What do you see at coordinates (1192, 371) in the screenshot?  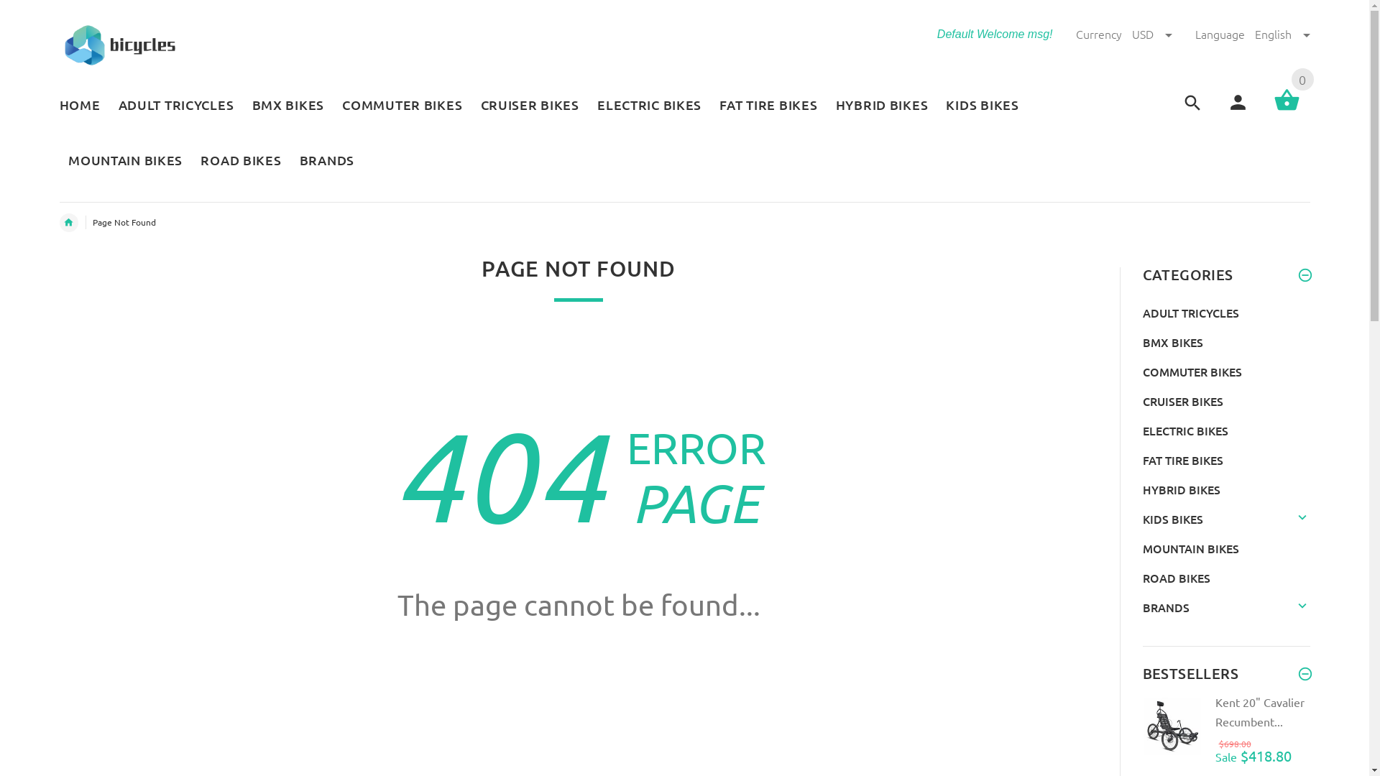 I see `COMMUTER BIKES` at bounding box center [1192, 371].